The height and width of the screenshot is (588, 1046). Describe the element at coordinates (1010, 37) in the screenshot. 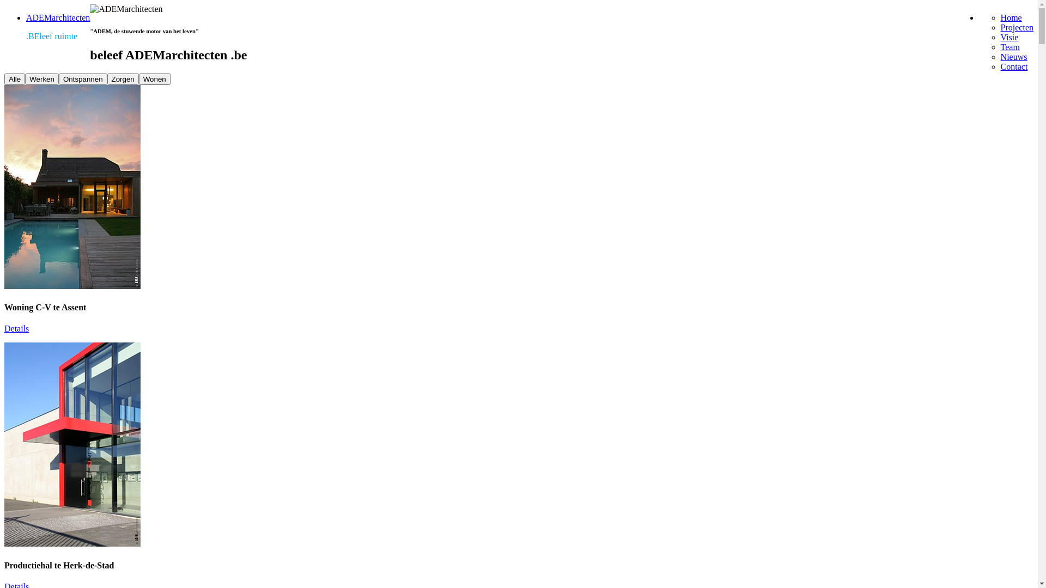

I see `Visie` at that location.